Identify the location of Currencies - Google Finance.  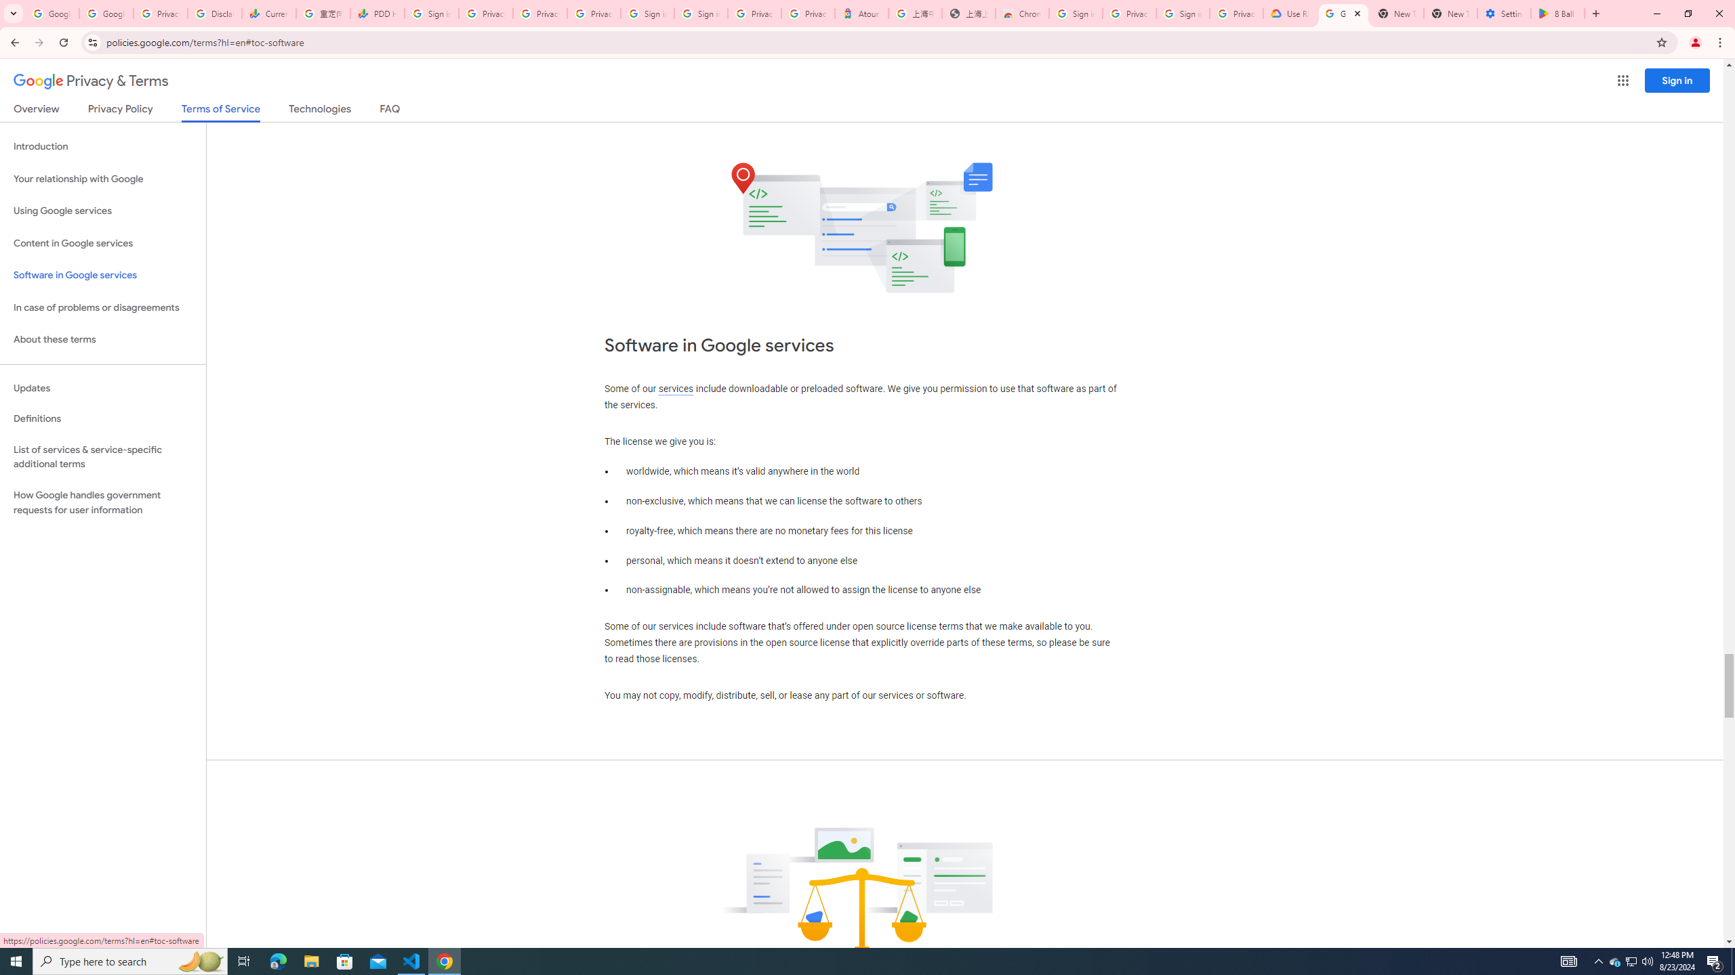
(268, 14).